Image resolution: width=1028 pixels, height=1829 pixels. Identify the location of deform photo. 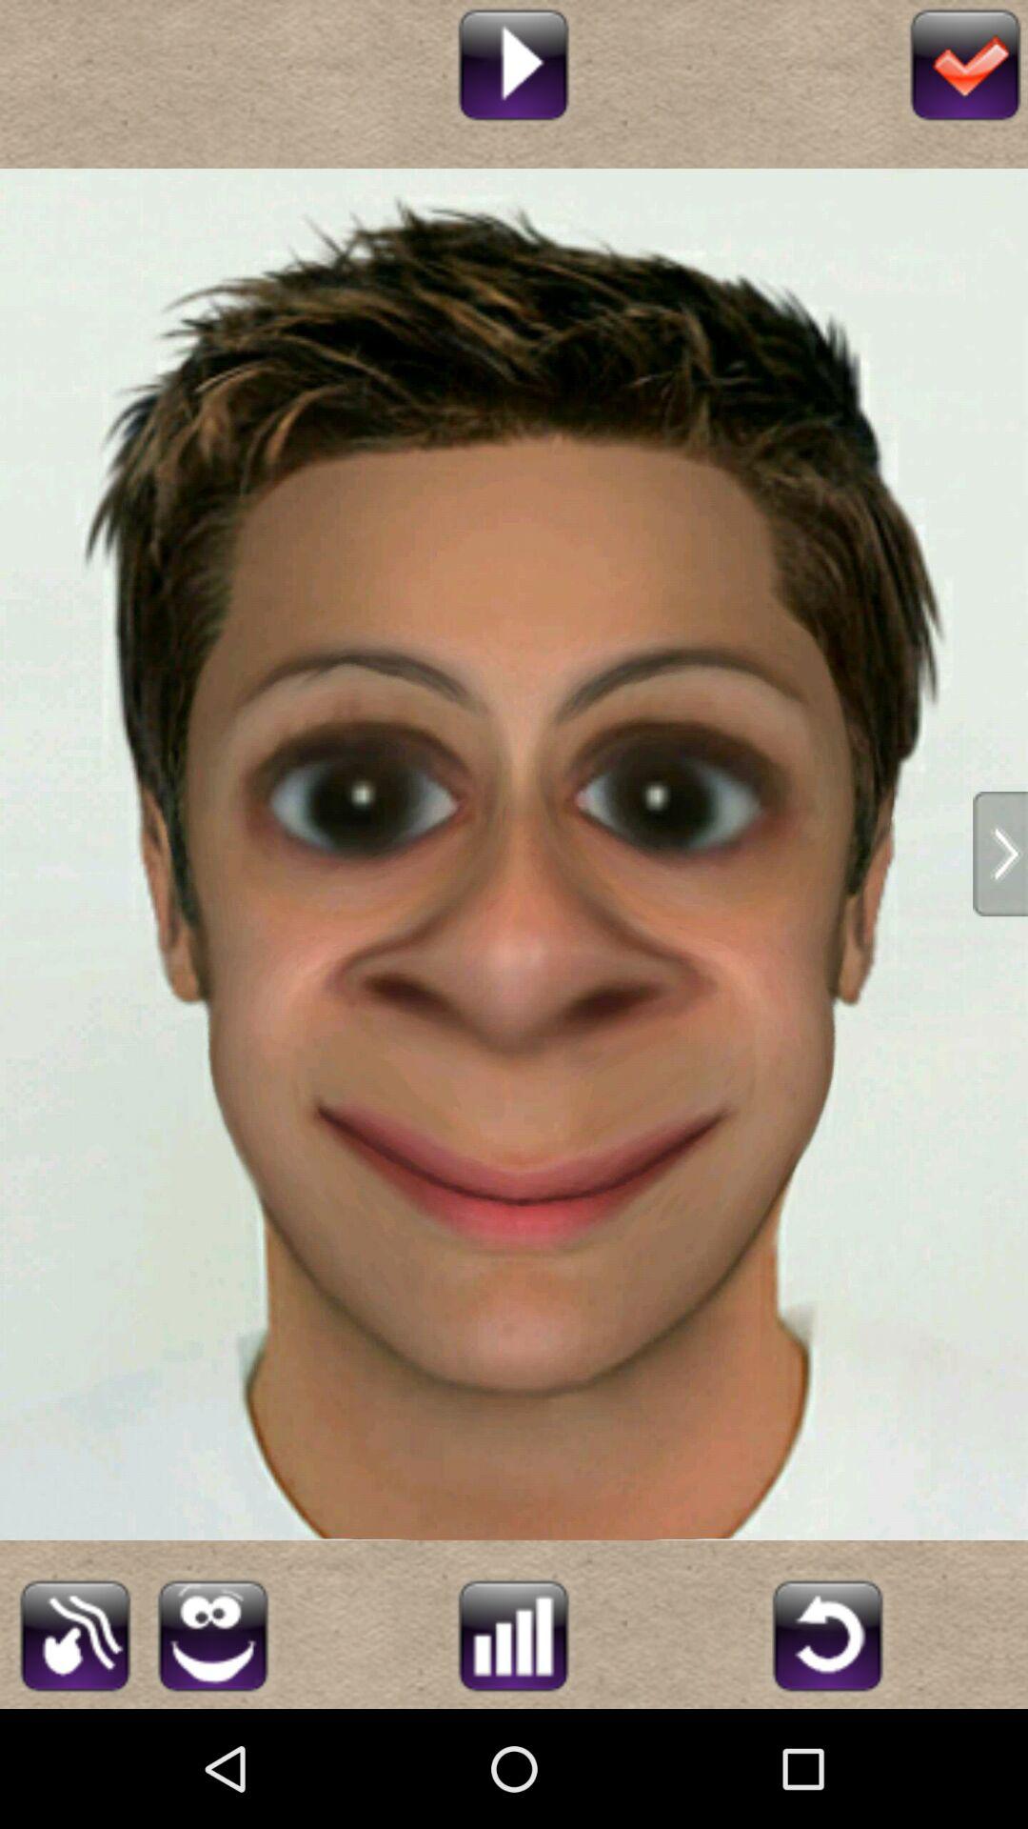
(213, 1633).